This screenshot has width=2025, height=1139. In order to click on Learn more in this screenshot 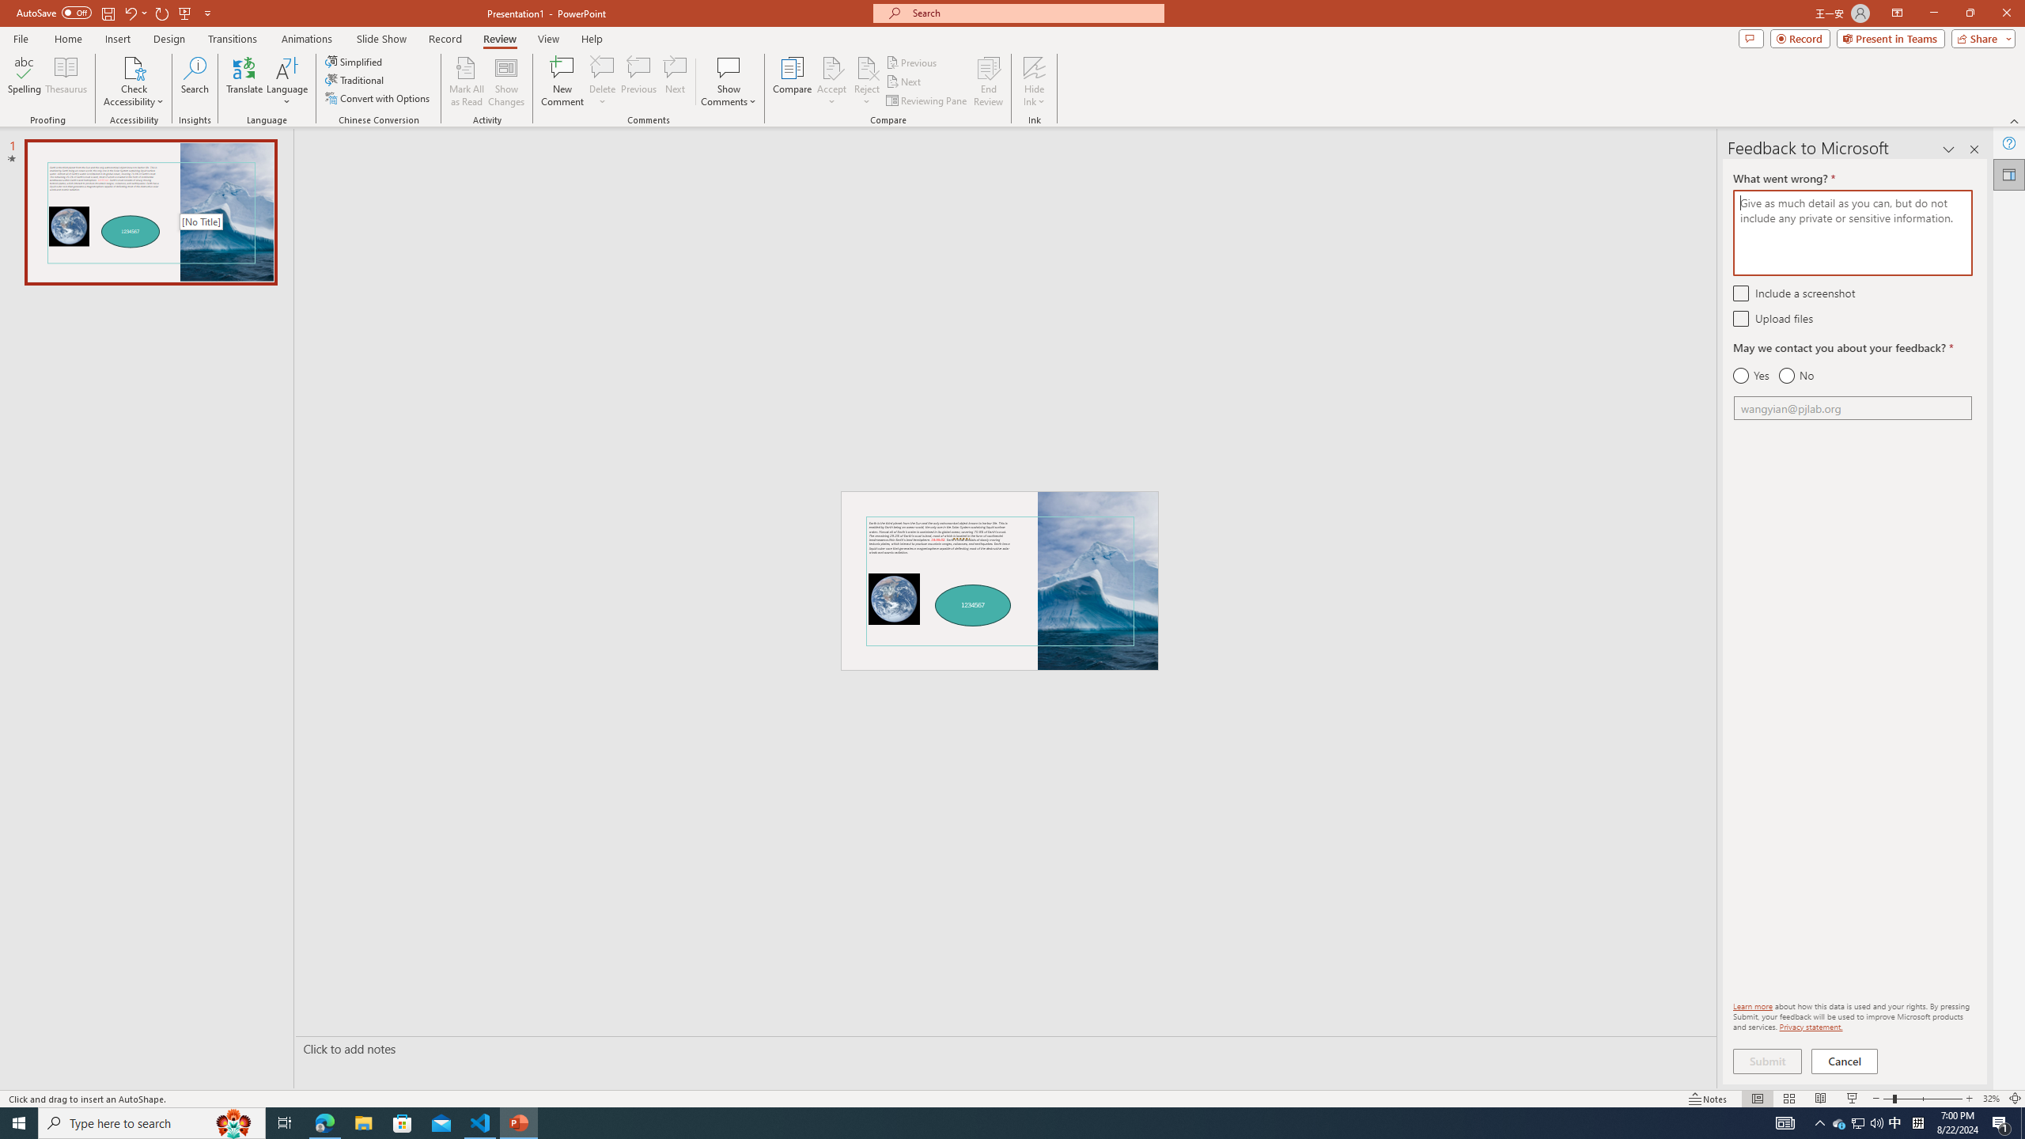, I will do `click(1753, 1005)`.